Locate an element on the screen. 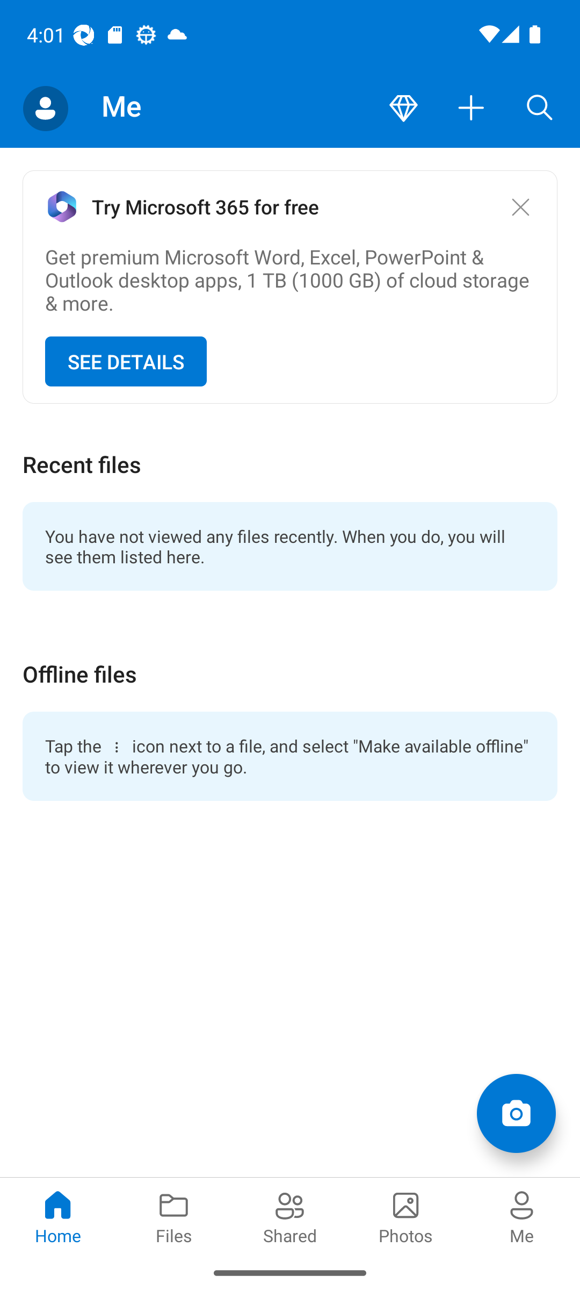 This screenshot has height=1290, width=580. More actions button is located at coordinates (472, 109).